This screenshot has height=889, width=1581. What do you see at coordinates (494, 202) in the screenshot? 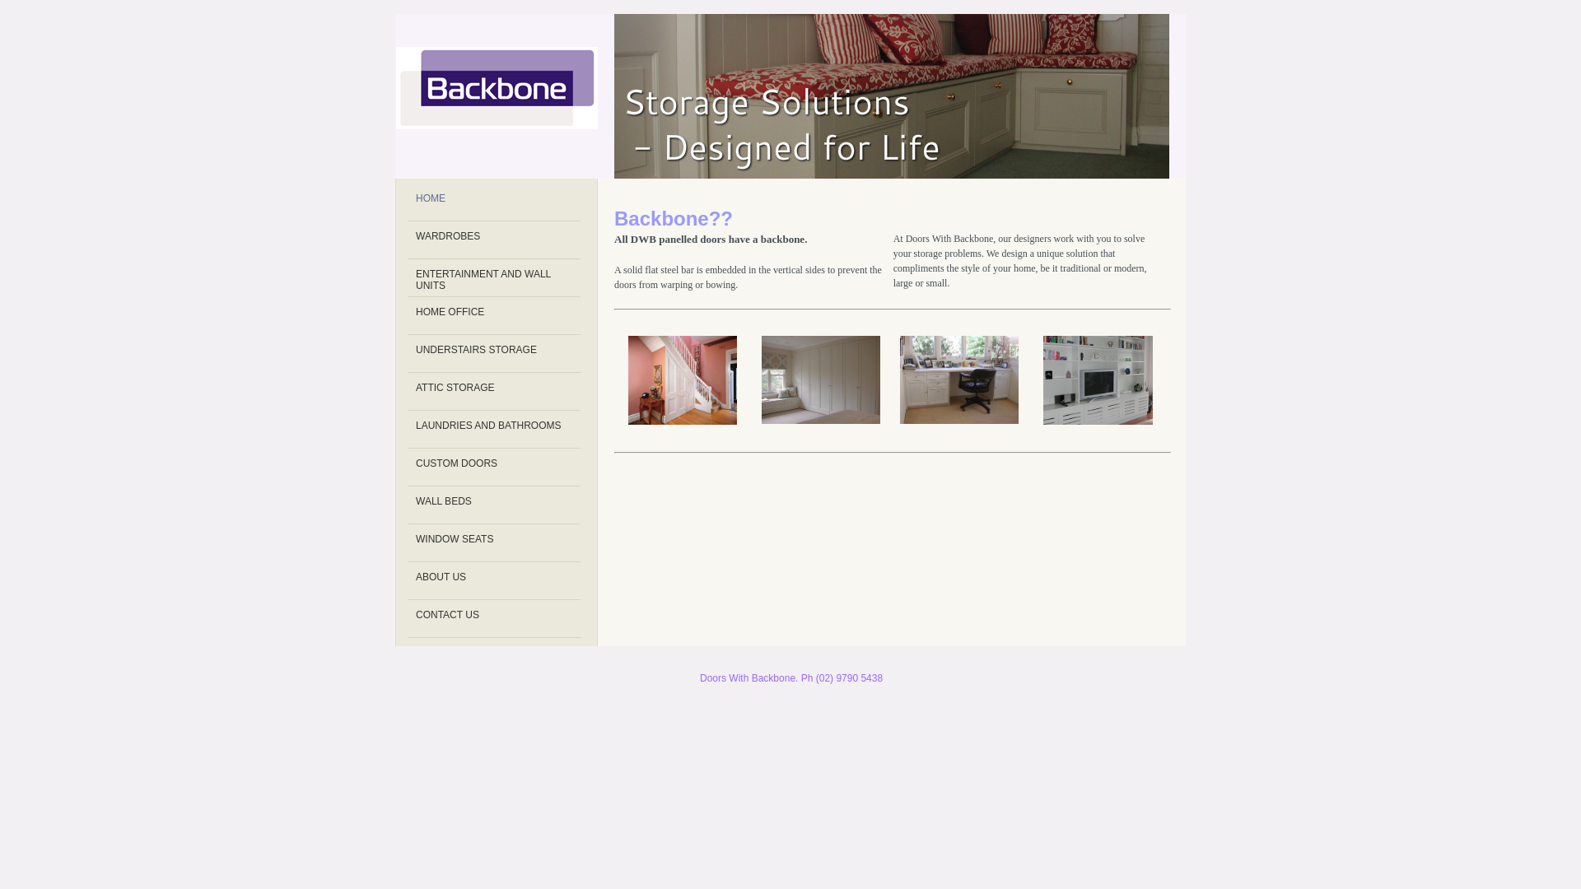
I see `HOME` at bounding box center [494, 202].